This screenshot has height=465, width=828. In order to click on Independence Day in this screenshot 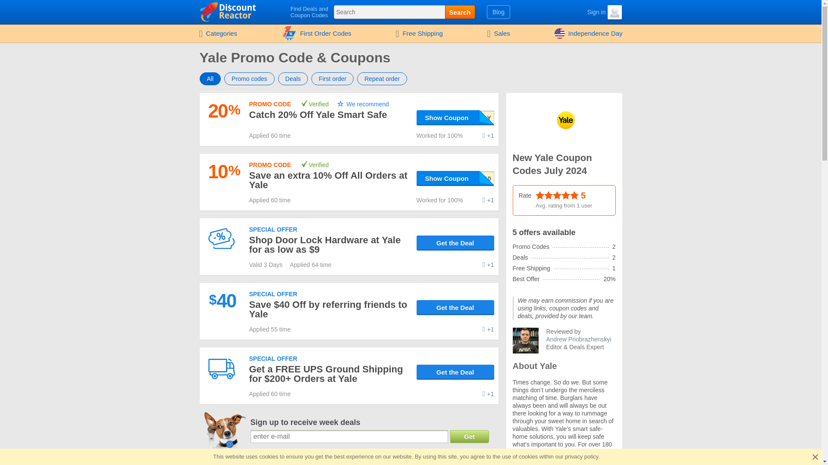, I will do `click(589, 34)`.